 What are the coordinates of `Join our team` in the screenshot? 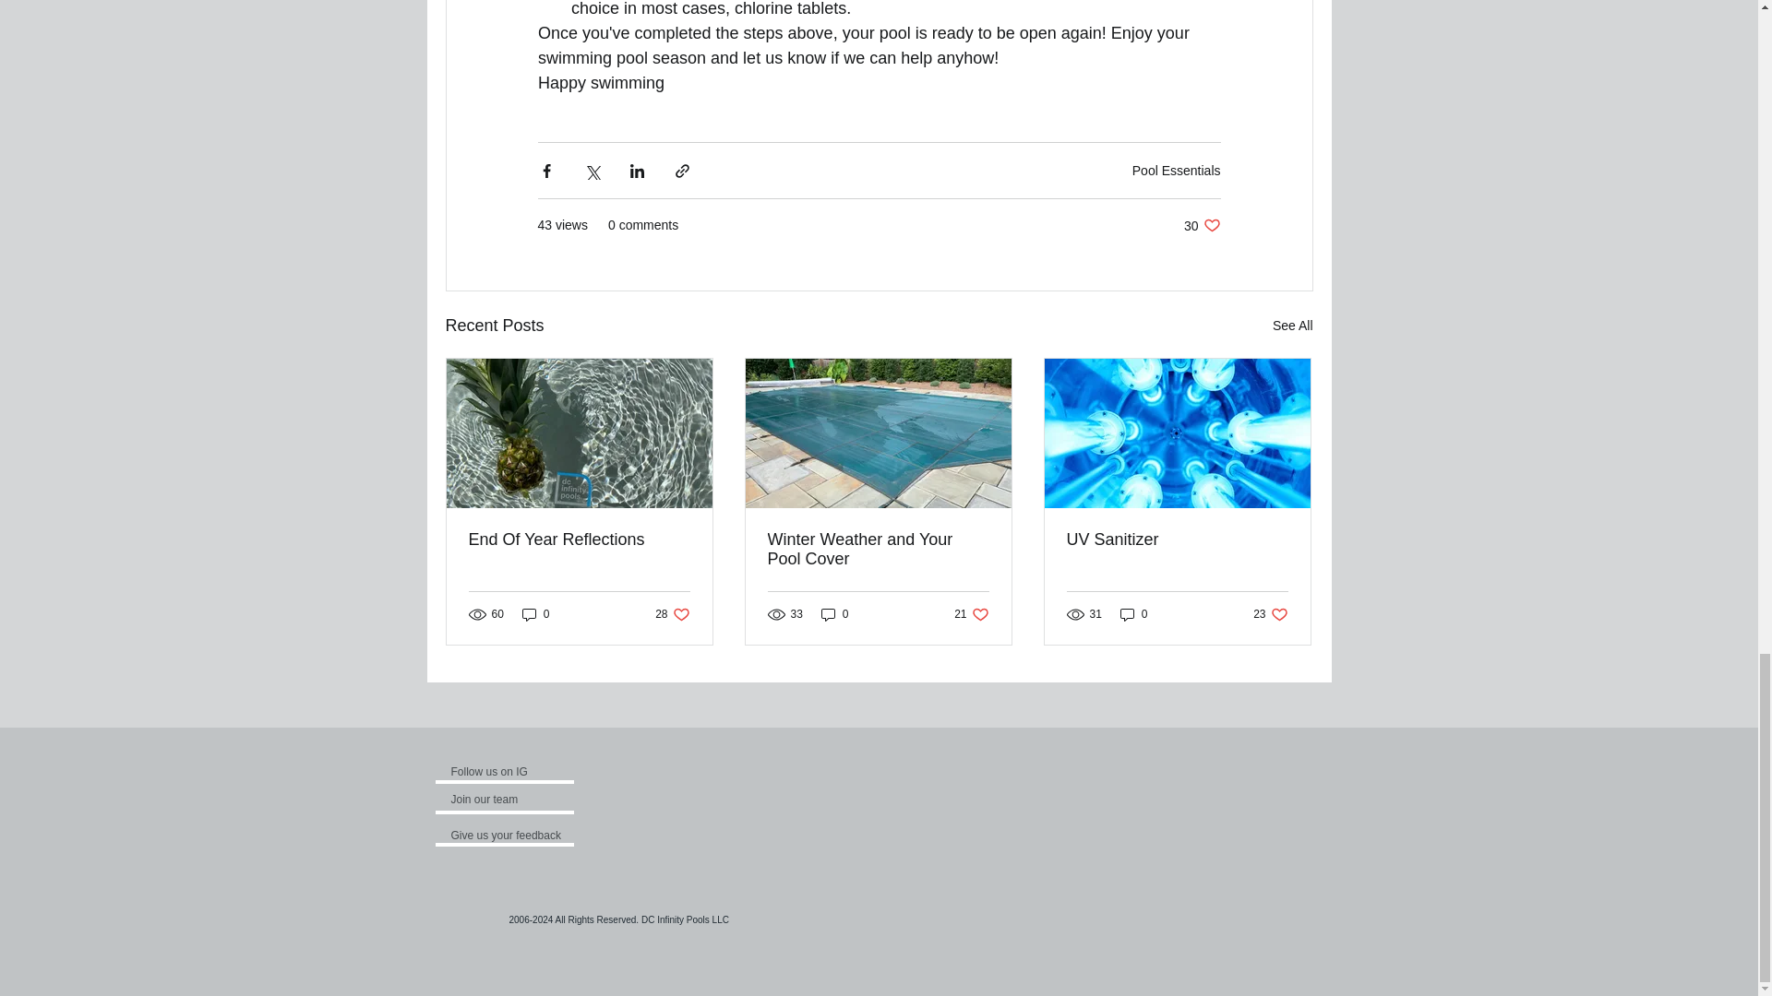 It's located at (672, 614).